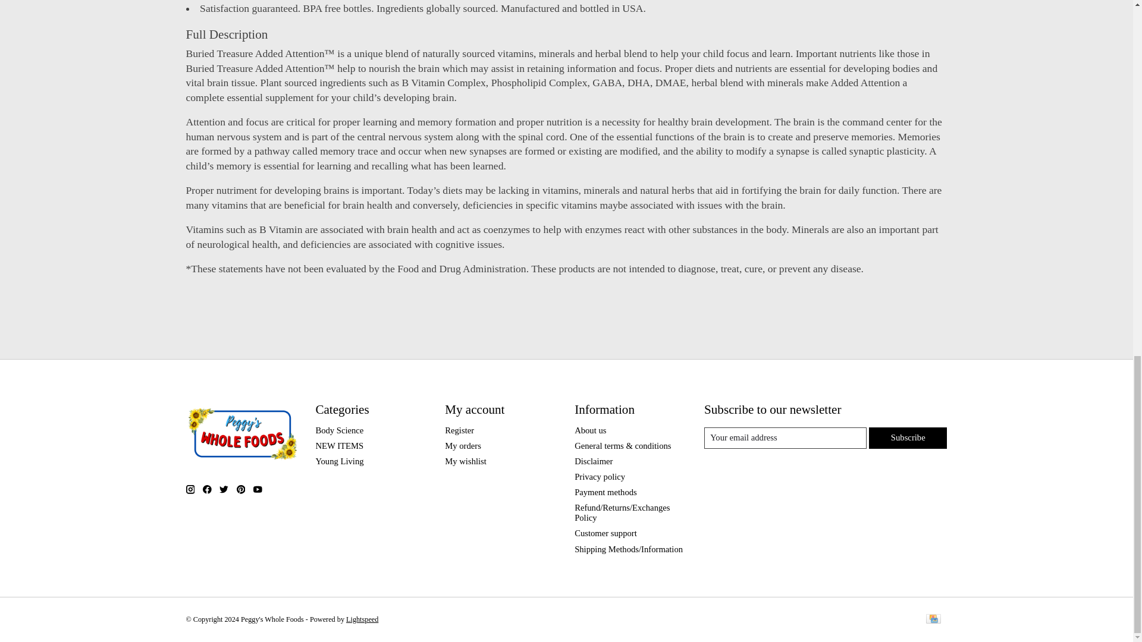 The width and height of the screenshot is (1142, 642). I want to click on Customer support, so click(605, 533).